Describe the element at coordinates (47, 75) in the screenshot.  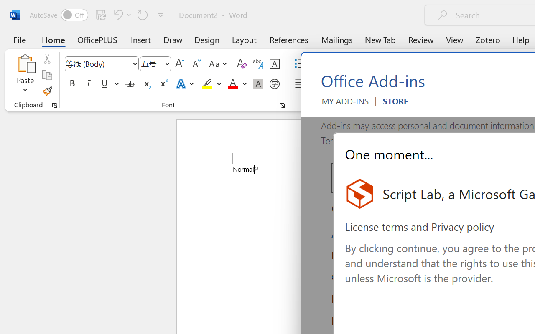
I see `Copy` at that location.